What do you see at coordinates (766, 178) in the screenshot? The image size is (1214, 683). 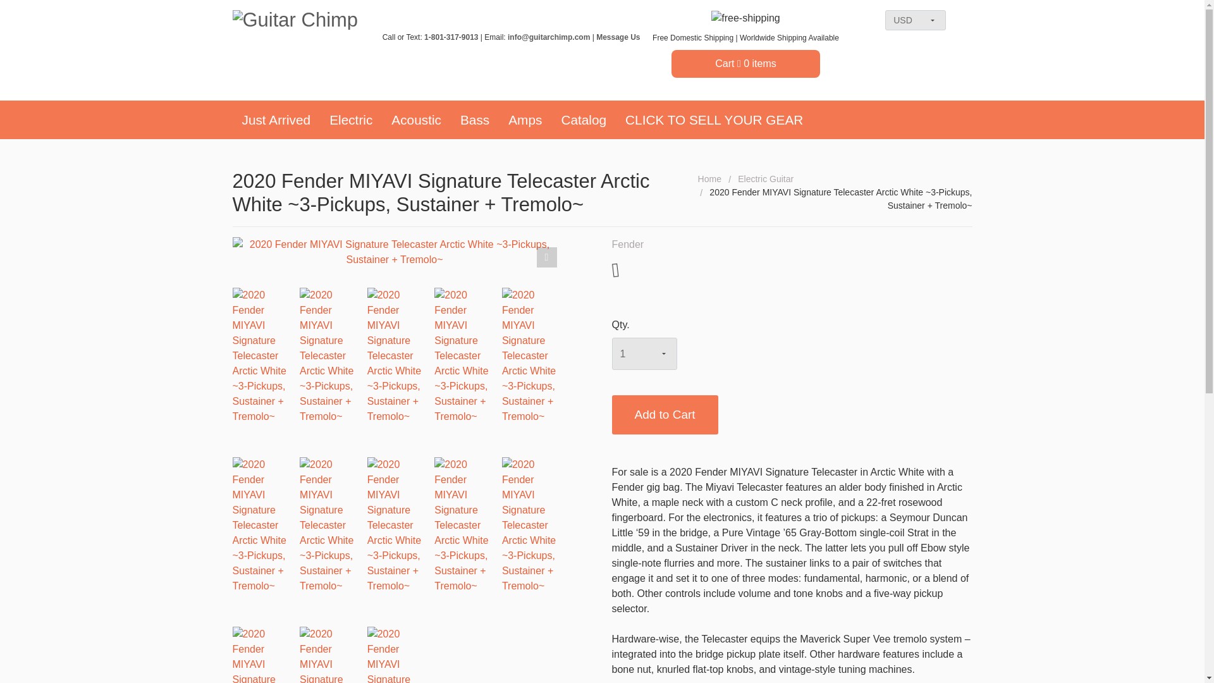 I see `Electric Guitar` at bounding box center [766, 178].